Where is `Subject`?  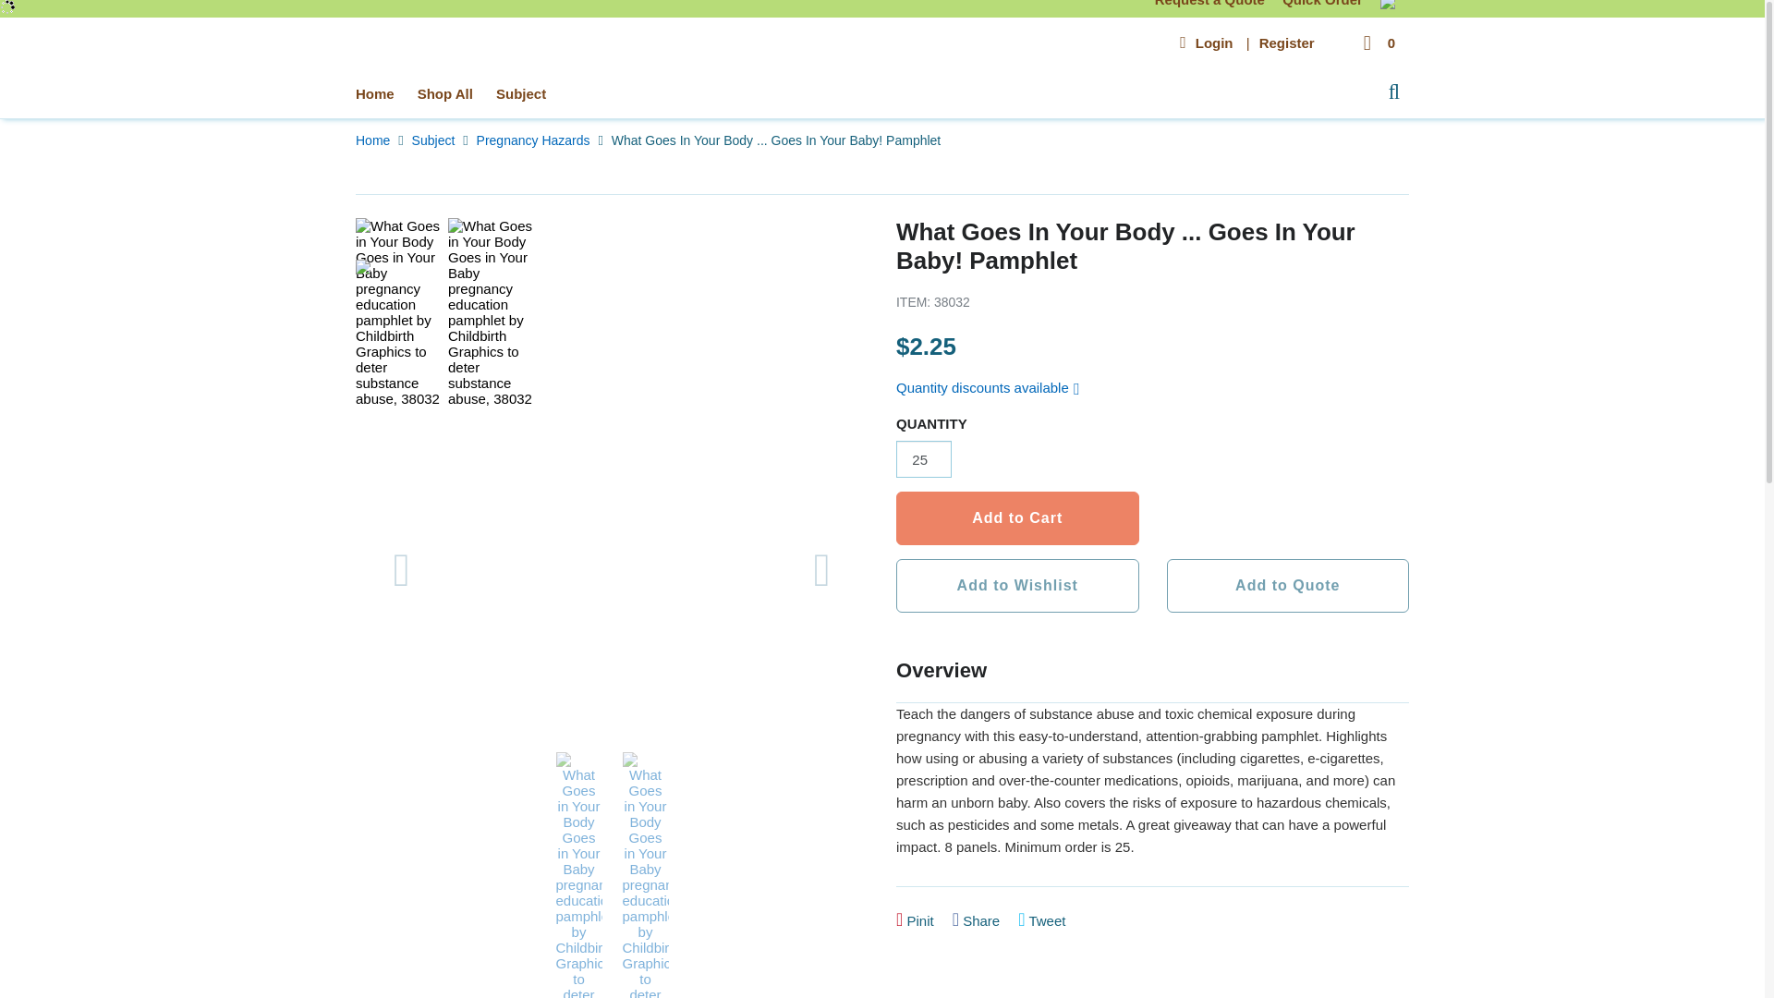 Subject is located at coordinates (520, 93).